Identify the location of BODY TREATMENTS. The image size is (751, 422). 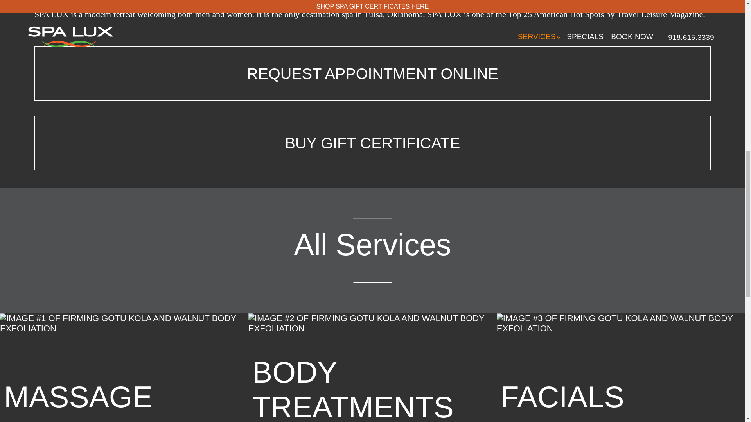
(372, 368).